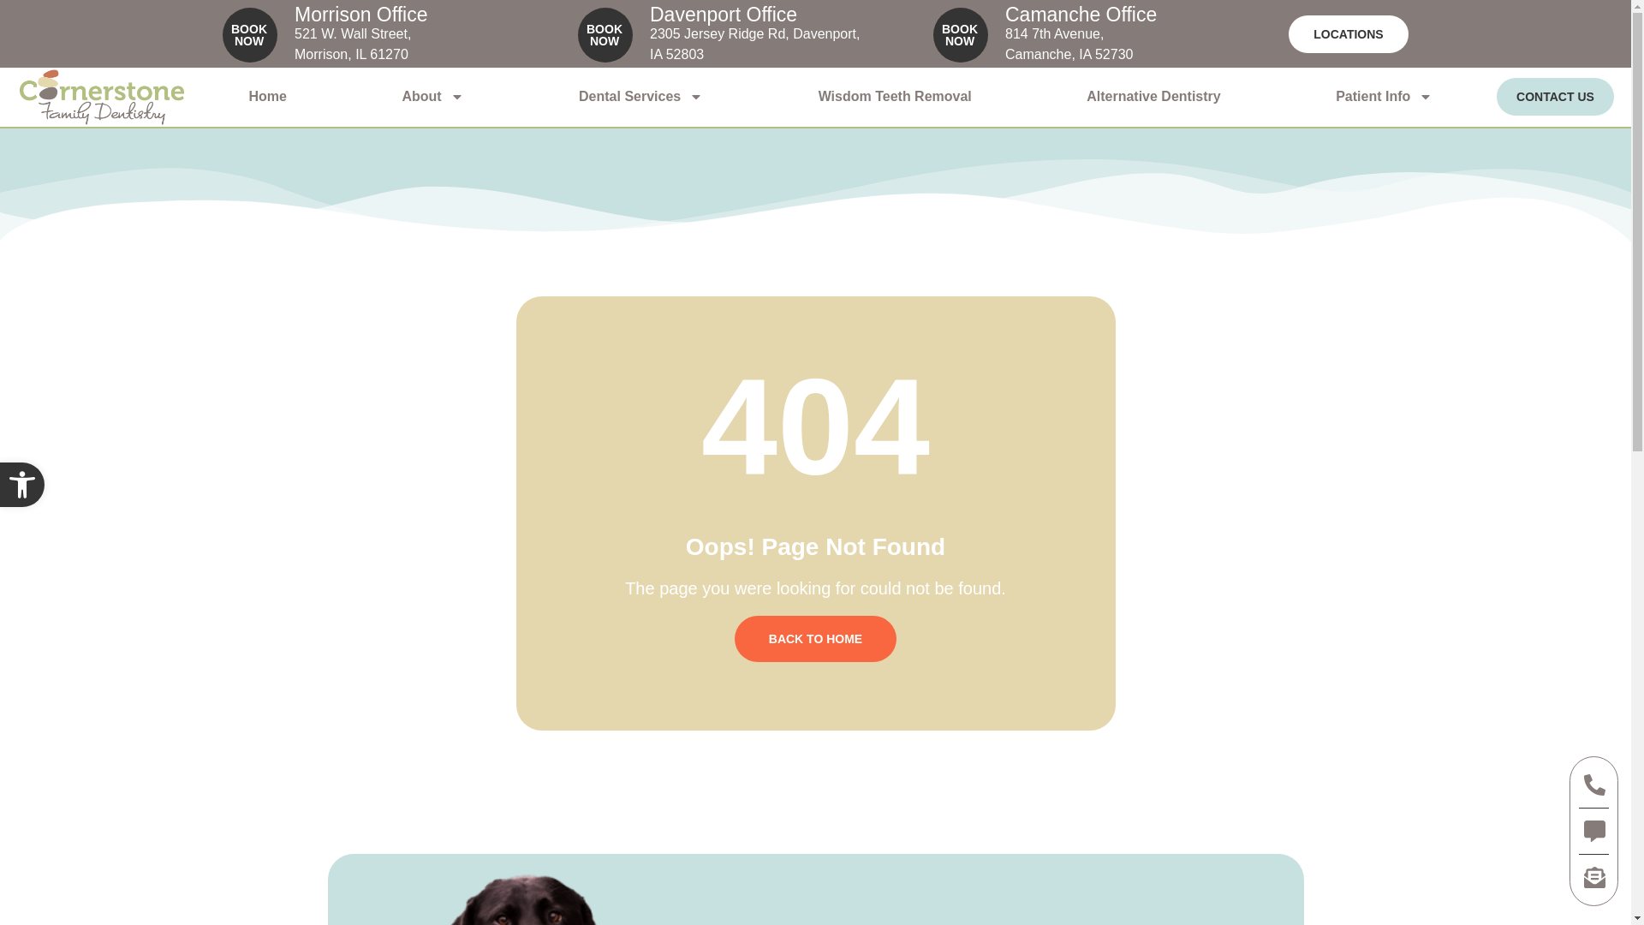  What do you see at coordinates (605, 26) in the screenshot?
I see `Accessibility Tools` at bounding box center [605, 26].